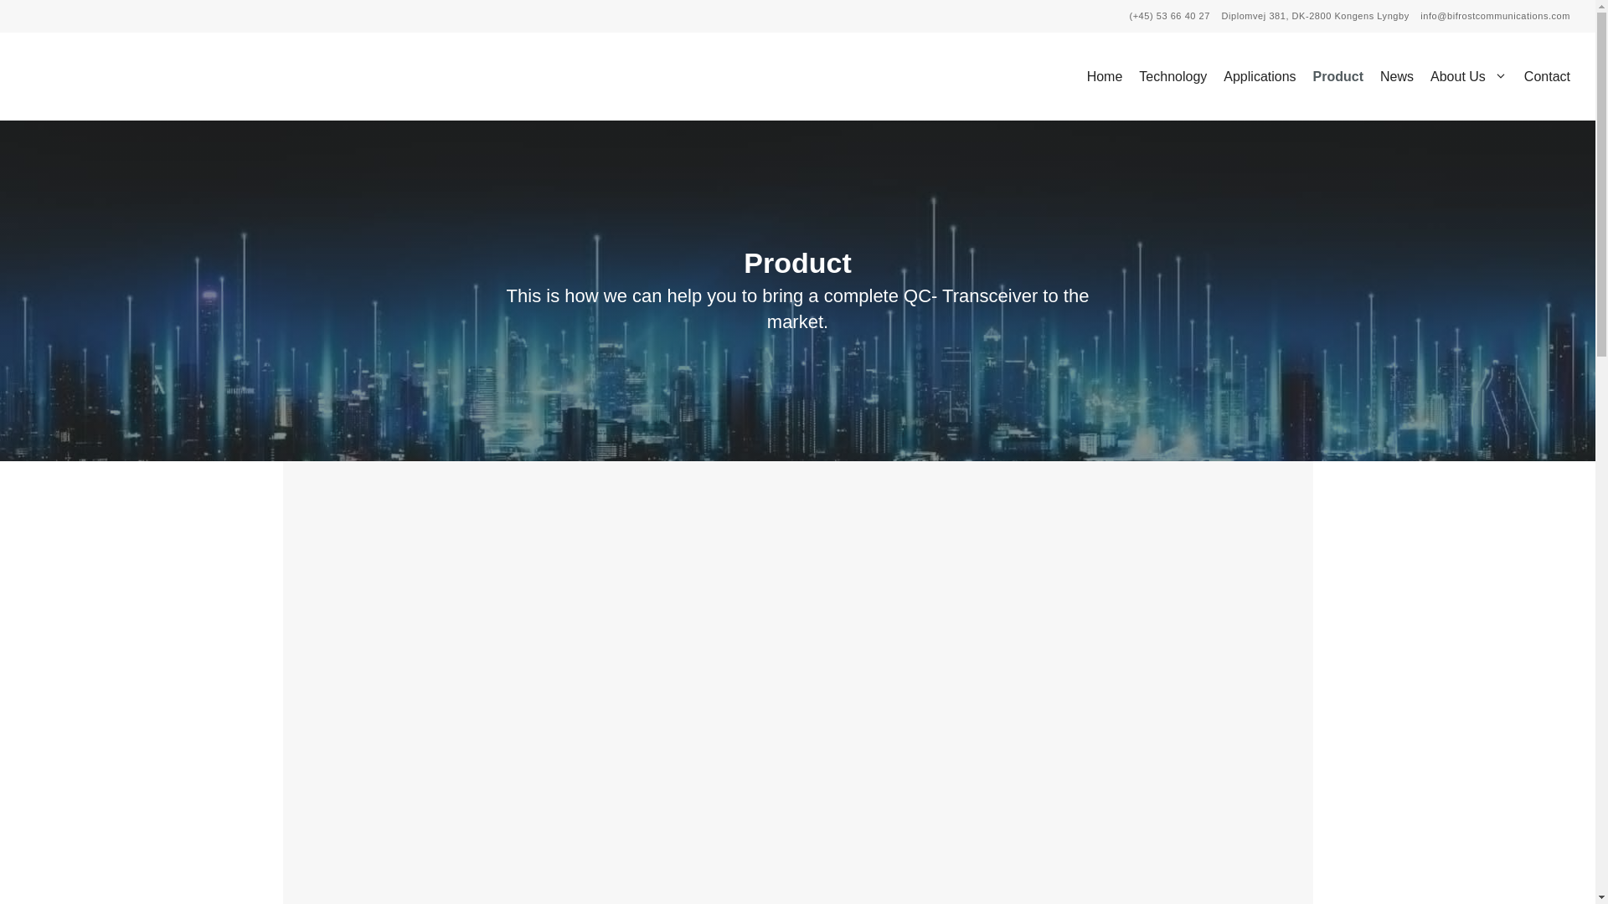  What do you see at coordinates (1322, 15) in the screenshot?
I see `Diplomvej 381, DK-2800 Kongens Lyngby` at bounding box center [1322, 15].